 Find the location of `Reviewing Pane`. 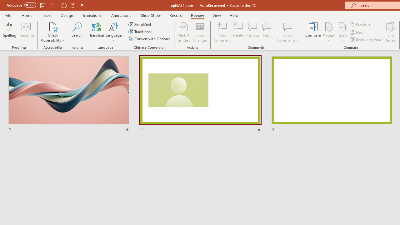

Reviewing Pane is located at coordinates (366, 39).